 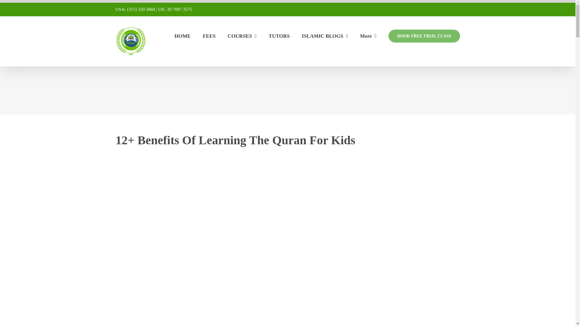 What do you see at coordinates (175, 9) in the screenshot?
I see `UK: 20 7097 3575` at bounding box center [175, 9].